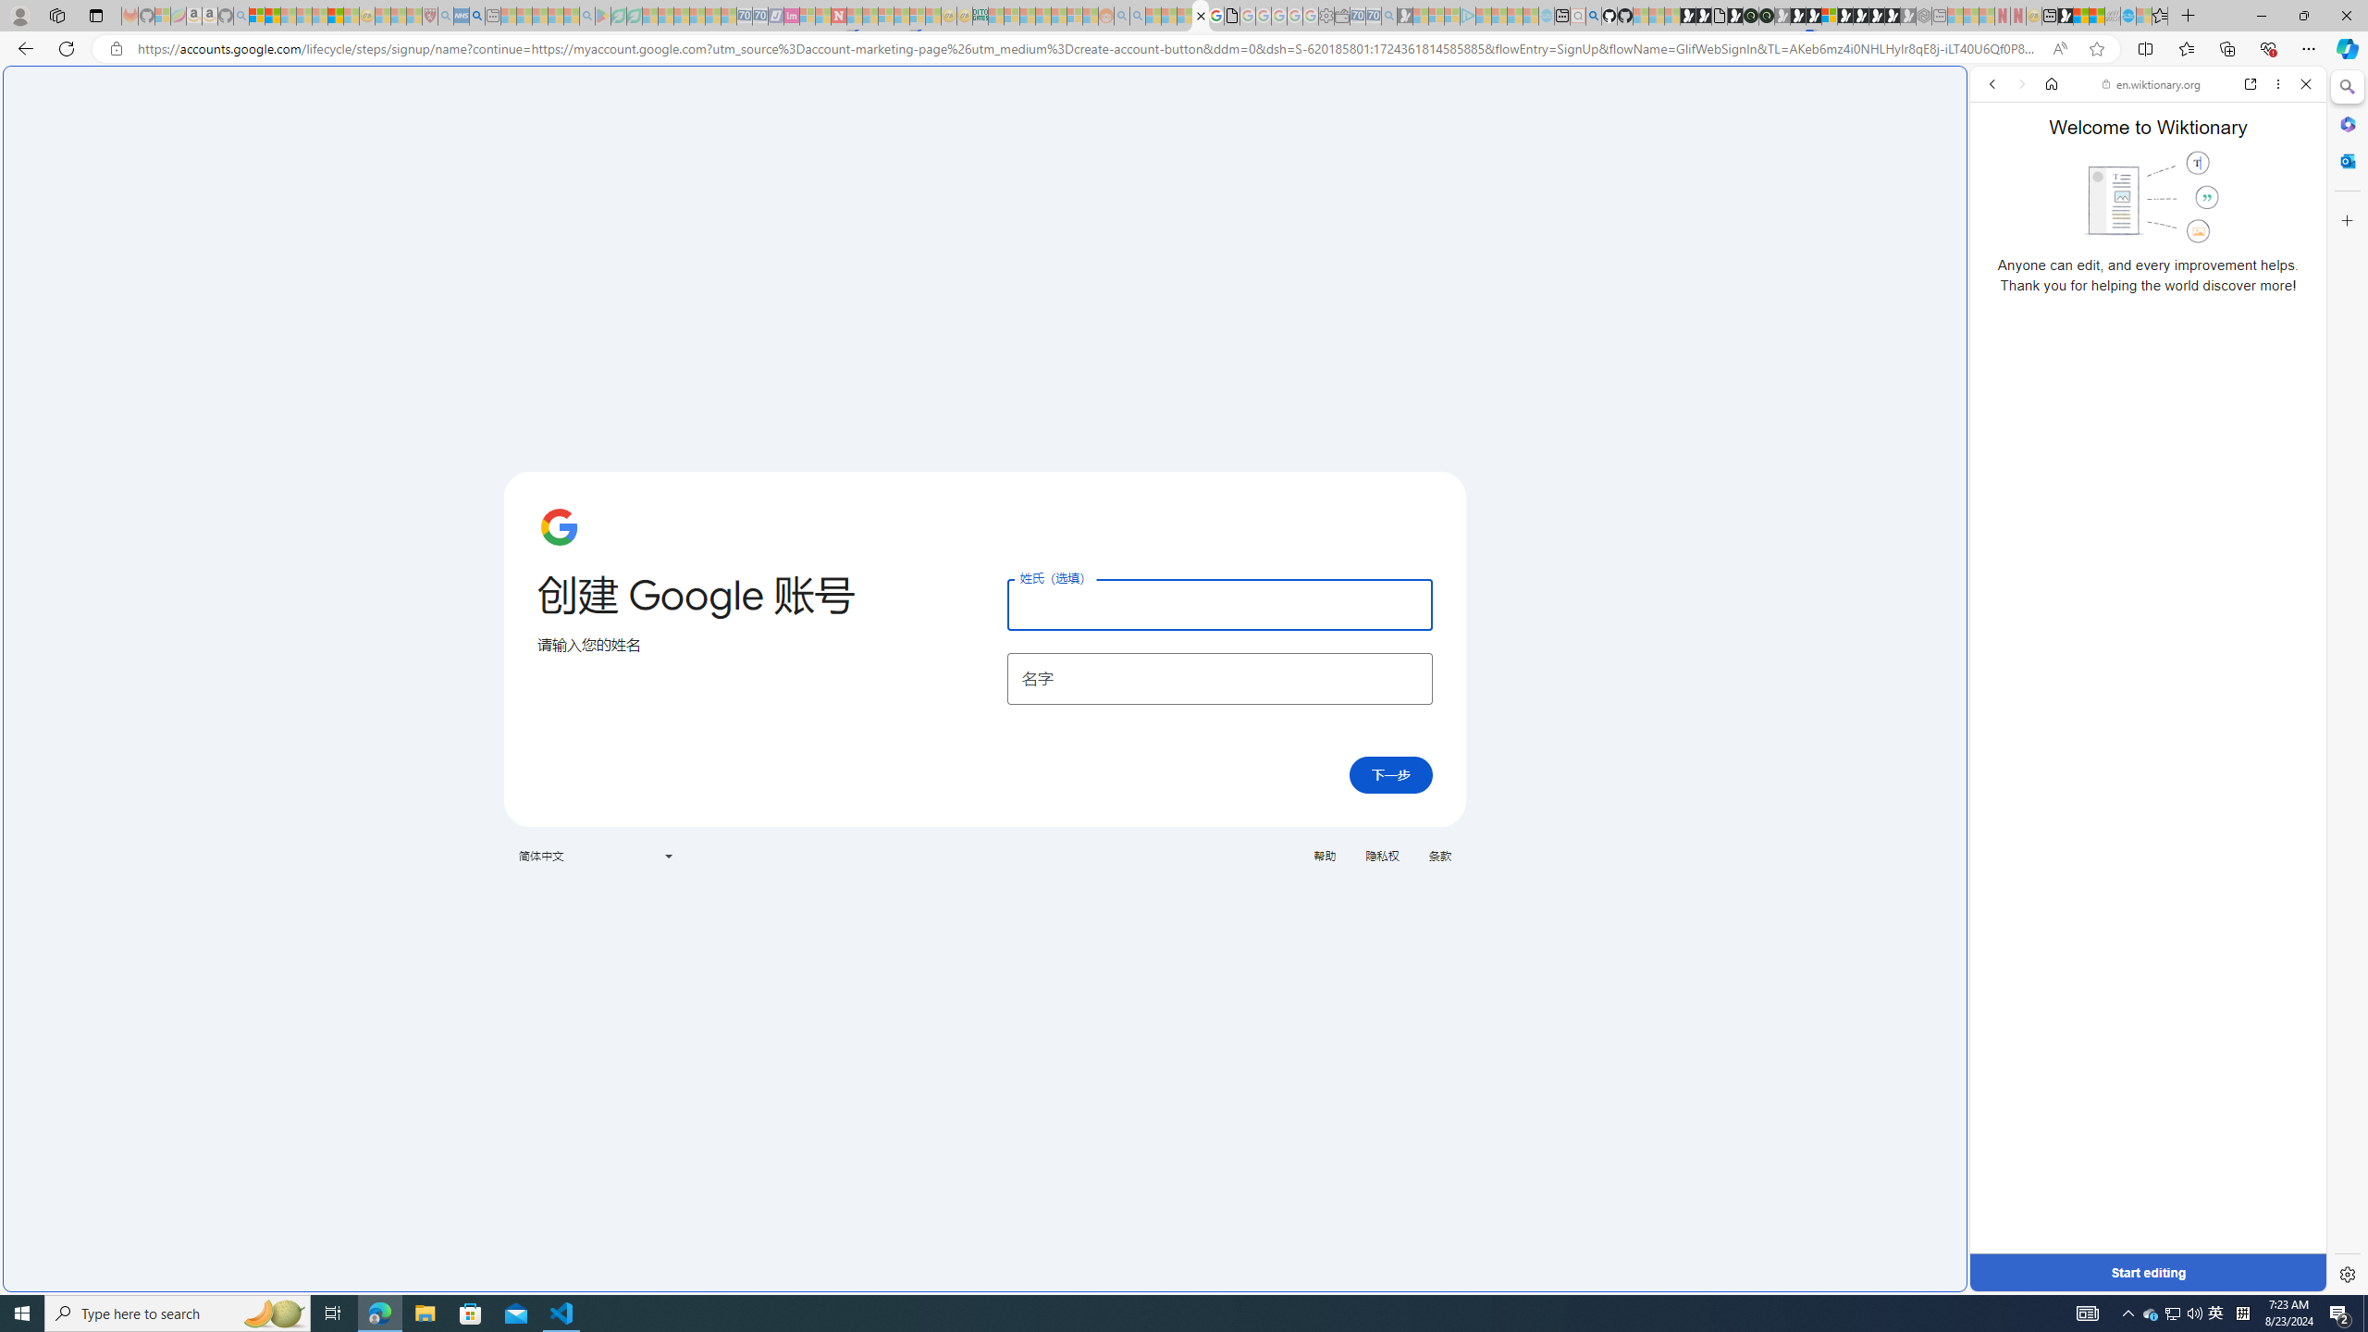 The height and width of the screenshot is (1332, 2368). I want to click on Tabs you've opened, so click(1441, 246).